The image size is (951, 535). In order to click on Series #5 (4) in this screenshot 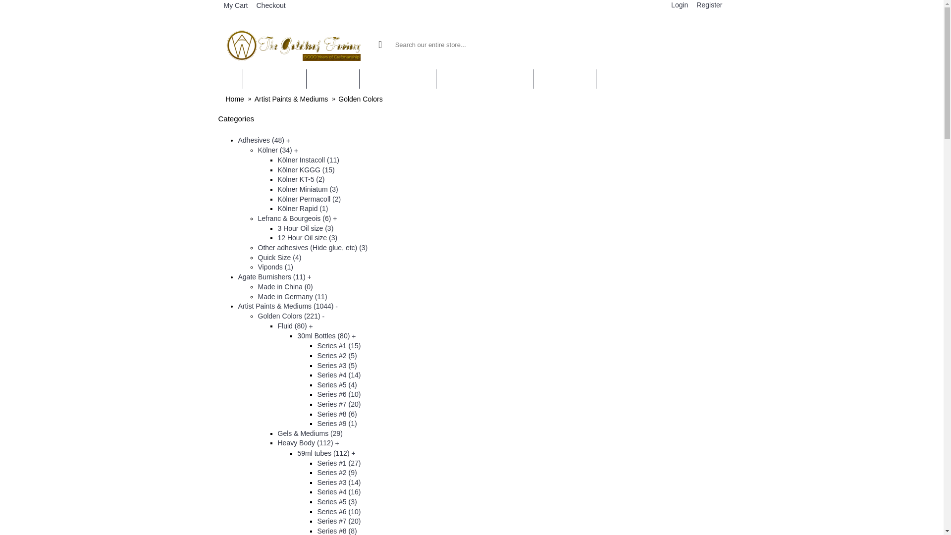, I will do `click(337, 385)`.